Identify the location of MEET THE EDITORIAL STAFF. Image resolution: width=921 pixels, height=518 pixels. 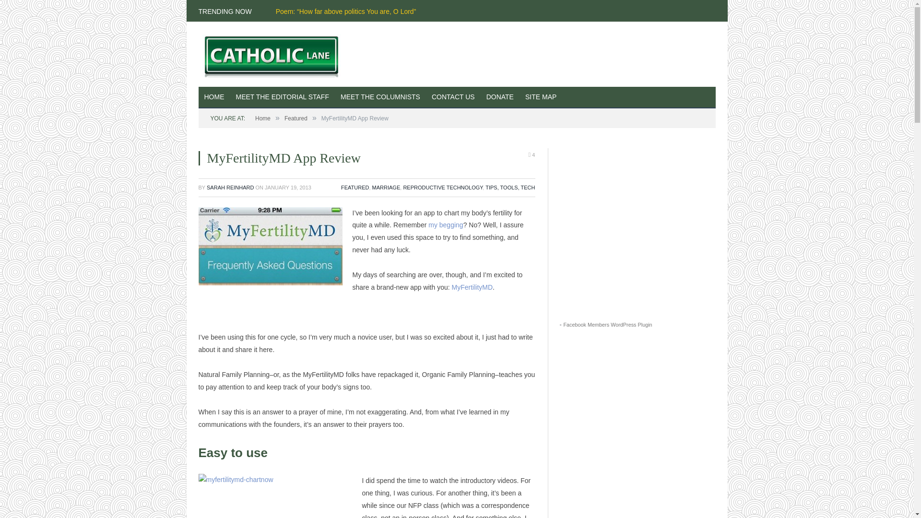
(283, 97).